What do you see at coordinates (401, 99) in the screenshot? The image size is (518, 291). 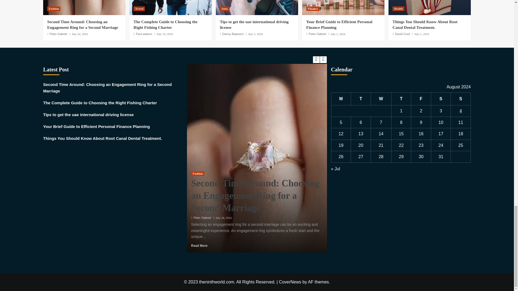 I see `Thursday` at bounding box center [401, 99].